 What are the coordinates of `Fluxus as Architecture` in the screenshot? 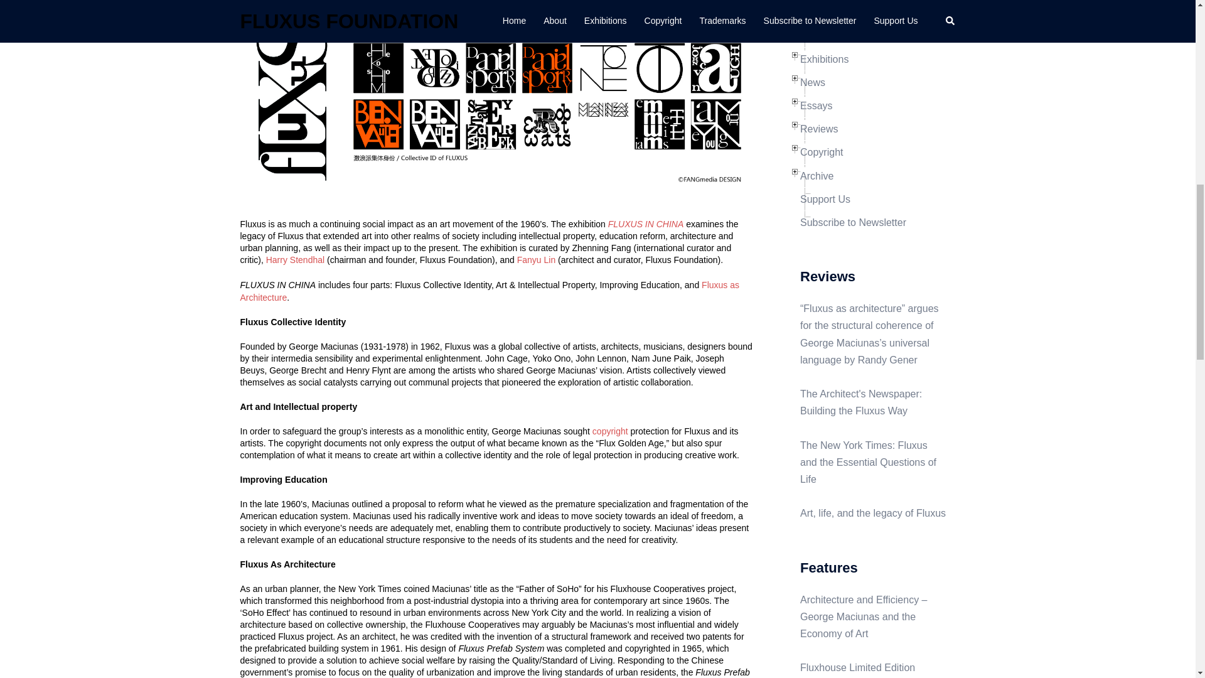 It's located at (490, 291).